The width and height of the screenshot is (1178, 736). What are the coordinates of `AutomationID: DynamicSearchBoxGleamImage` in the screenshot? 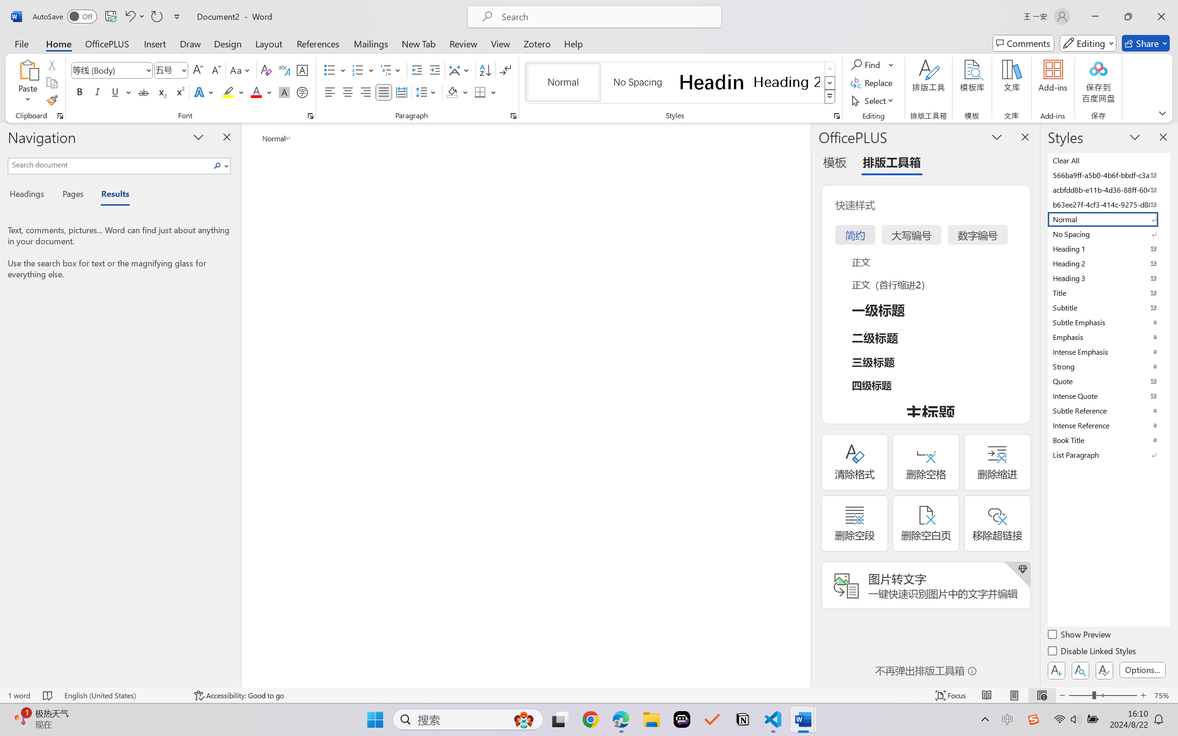 It's located at (524, 719).